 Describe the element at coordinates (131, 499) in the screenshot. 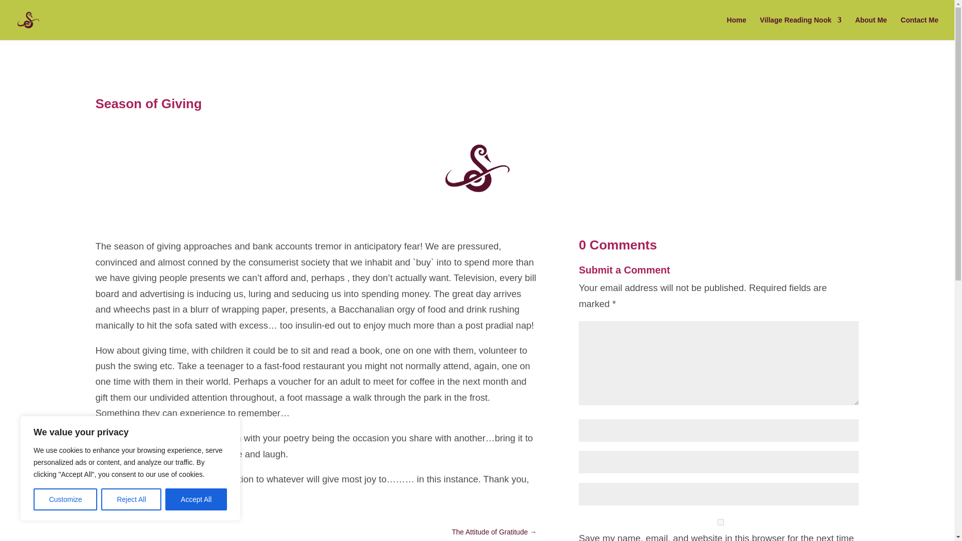

I see `Reject All` at that location.